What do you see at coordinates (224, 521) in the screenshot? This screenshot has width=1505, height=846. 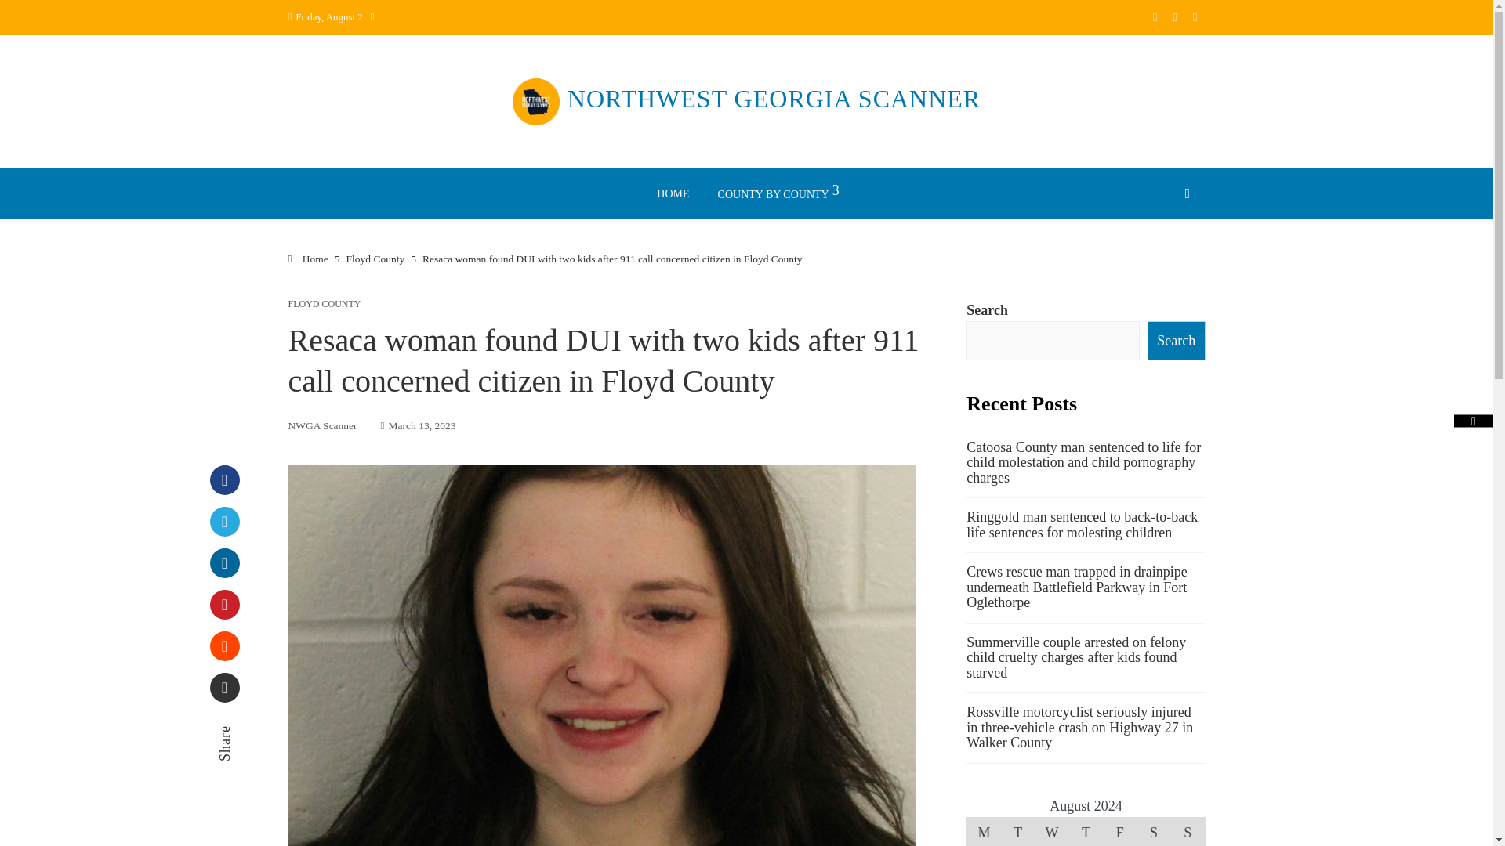 I see `Twitter` at bounding box center [224, 521].